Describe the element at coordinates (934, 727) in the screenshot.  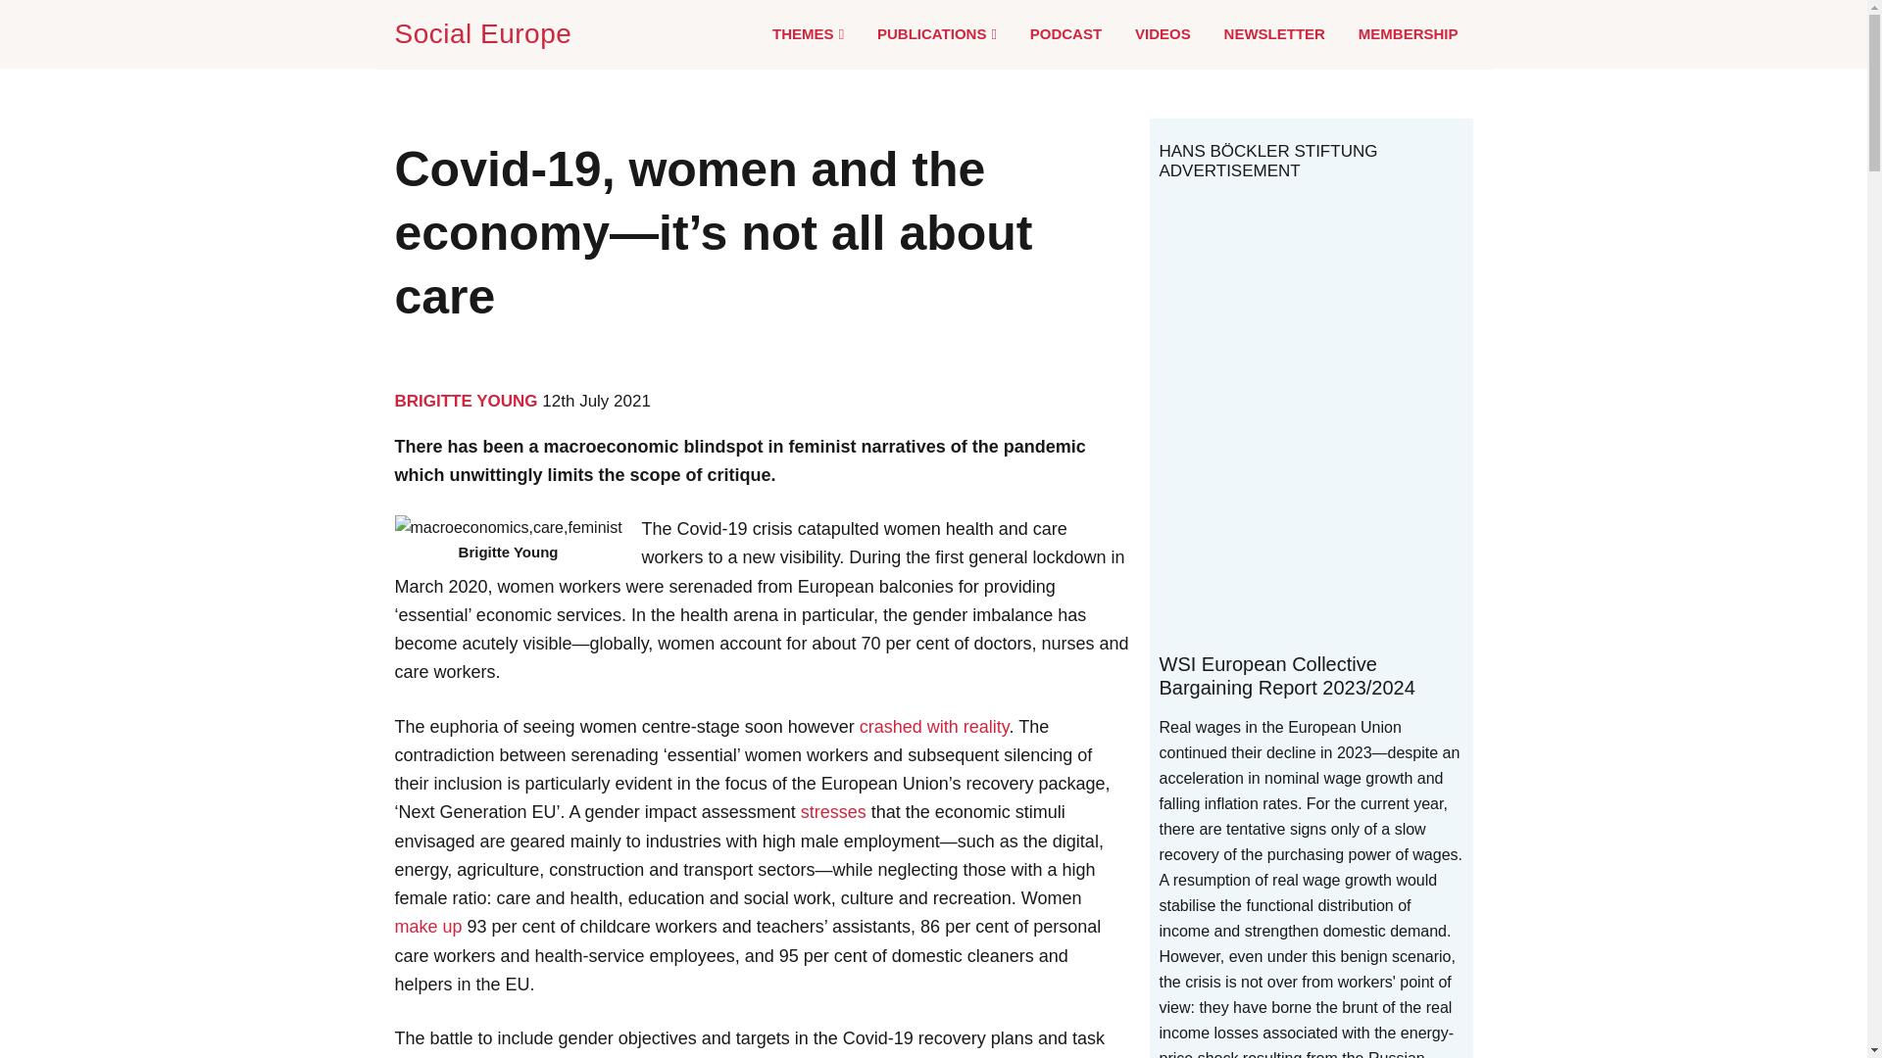
I see `crashed with reality` at that location.